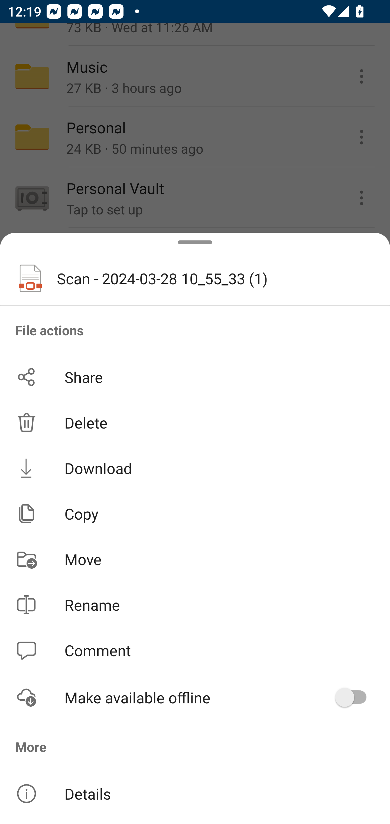  What do you see at coordinates (354, 697) in the screenshot?
I see `Make offline operation` at bounding box center [354, 697].